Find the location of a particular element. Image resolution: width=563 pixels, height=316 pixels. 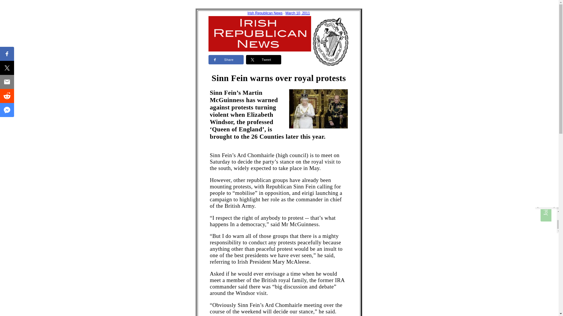

March 10, 2011 is located at coordinates (298, 13).